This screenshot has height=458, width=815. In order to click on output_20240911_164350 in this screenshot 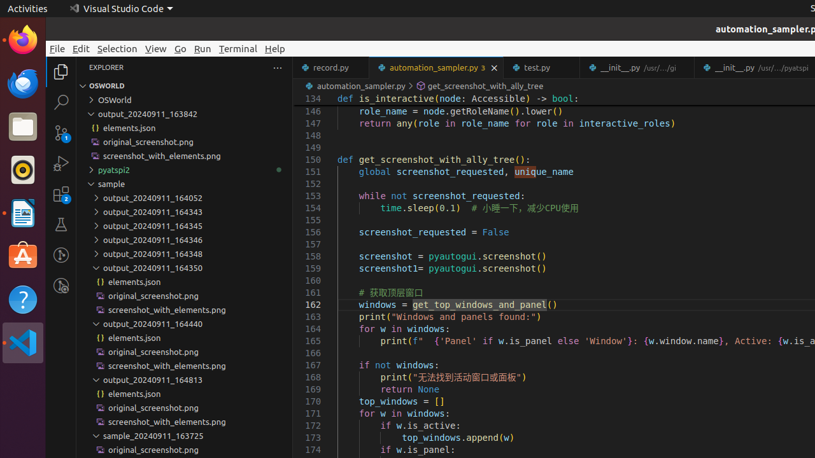, I will do `click(185, 268)`.